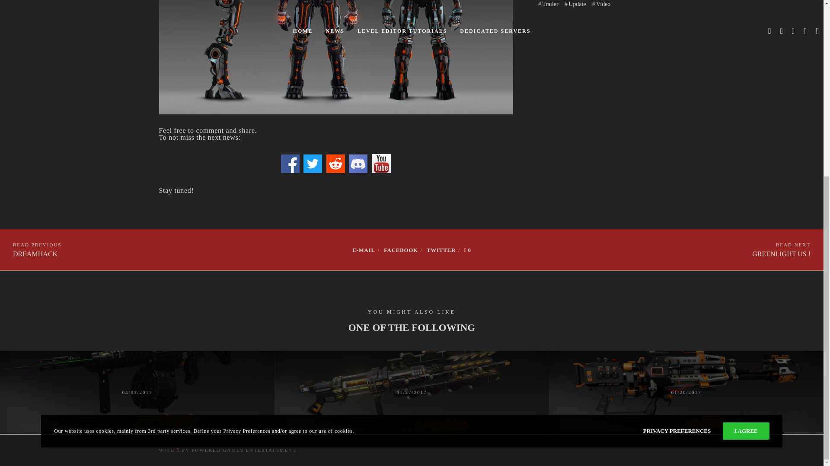  I want to click on Twitter, so click(37, 249).